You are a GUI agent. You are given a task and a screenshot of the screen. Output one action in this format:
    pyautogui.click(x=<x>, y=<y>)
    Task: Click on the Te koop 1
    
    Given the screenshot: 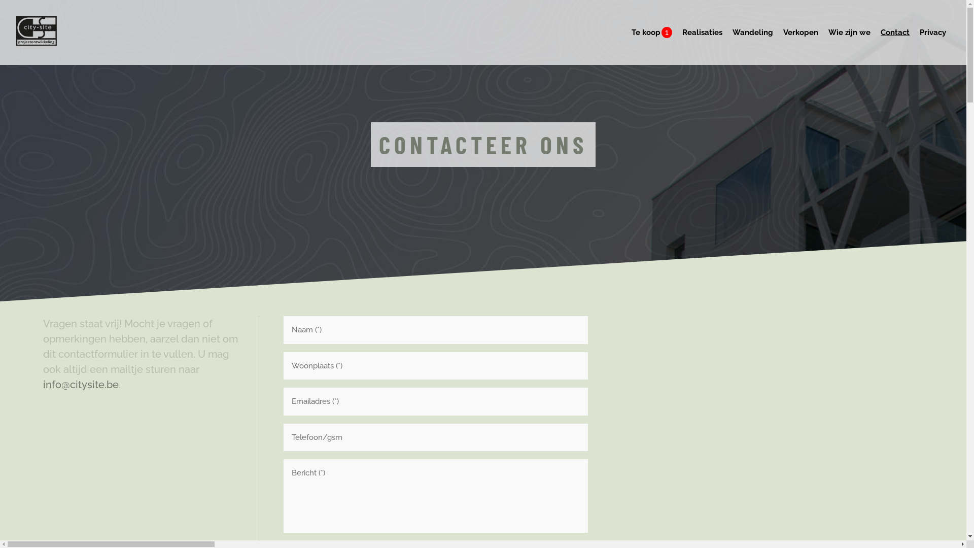 What is the action you would take?
    pyautogui.click(x=649, y=32)
    